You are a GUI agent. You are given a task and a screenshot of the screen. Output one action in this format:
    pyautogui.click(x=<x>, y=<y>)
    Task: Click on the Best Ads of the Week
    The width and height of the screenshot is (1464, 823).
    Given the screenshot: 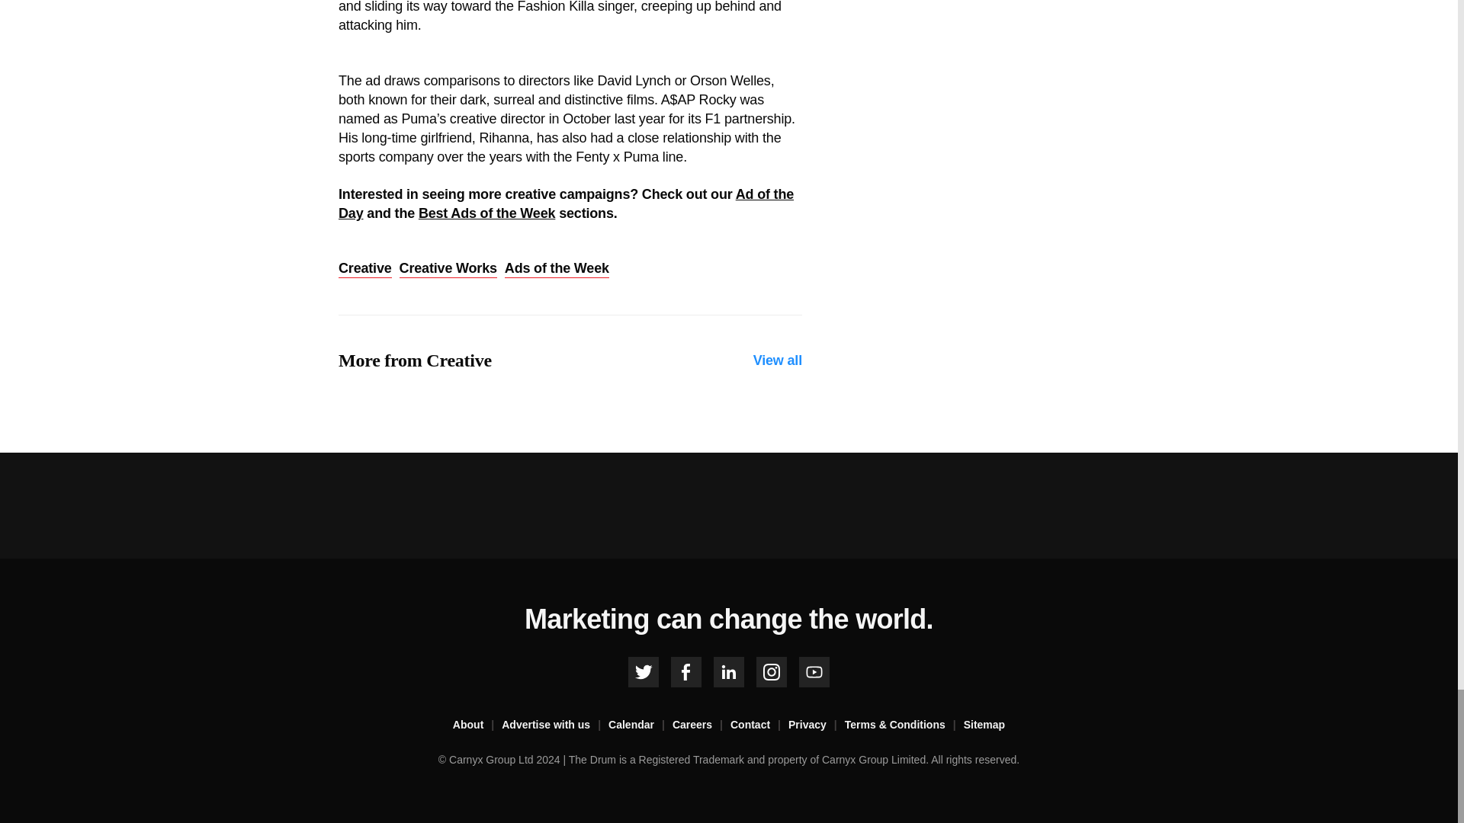 What is the action you would take?
    pyautogui.click(x=486, y=213)
    